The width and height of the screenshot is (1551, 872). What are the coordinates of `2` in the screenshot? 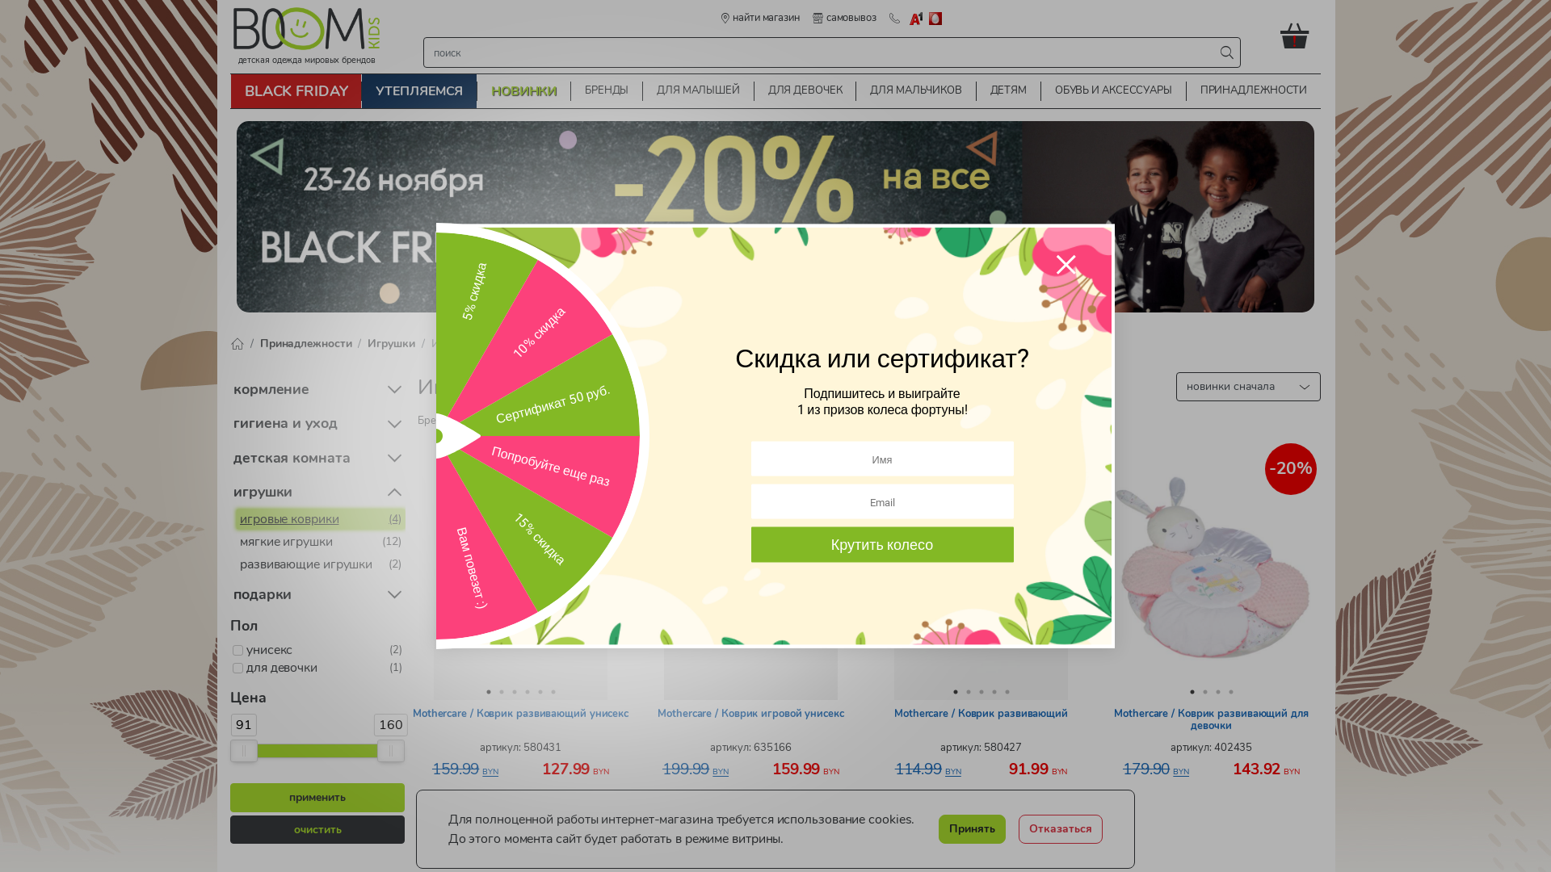 It's located at (968, 692).